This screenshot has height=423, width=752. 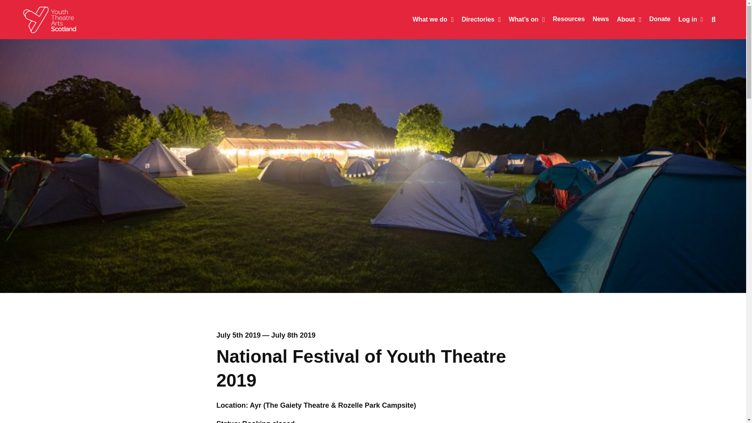 What do you see at coordinates (656, 19) in the screenshot?
I see `Donate` at bounding box center [656, 19].